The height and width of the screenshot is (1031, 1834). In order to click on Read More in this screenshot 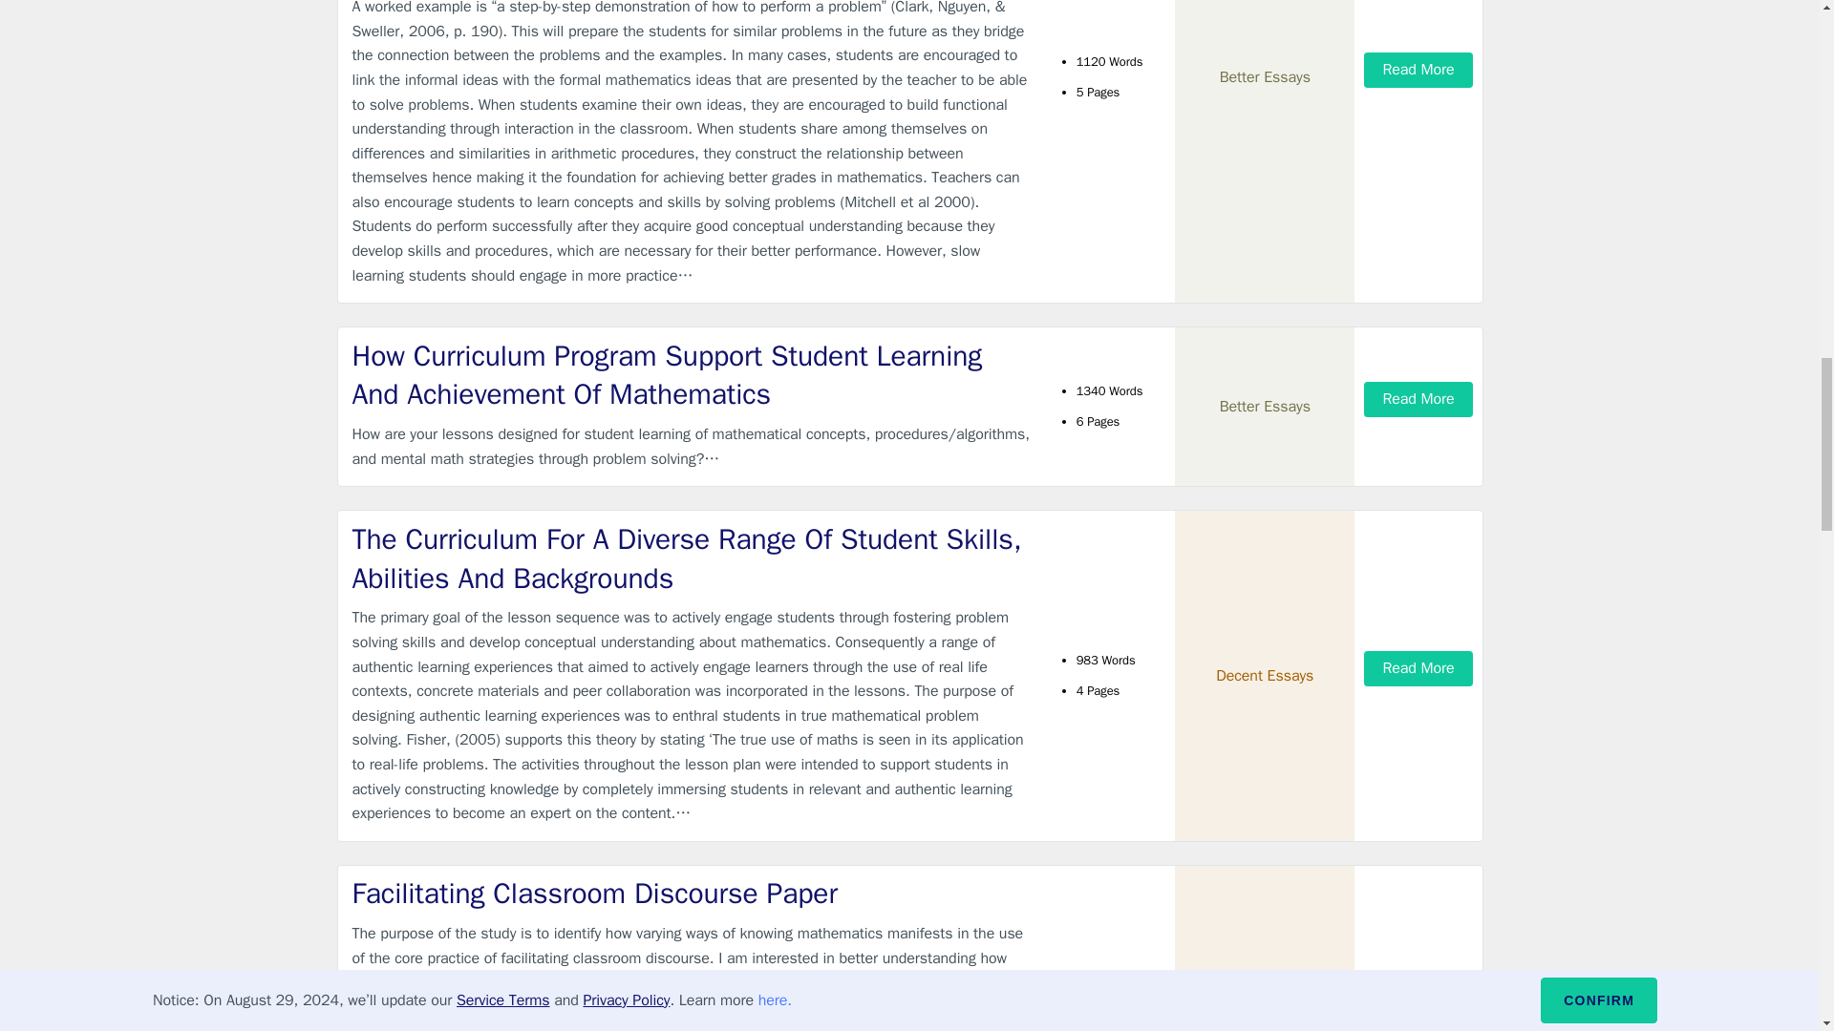, I will do `click(1418, 668)`.